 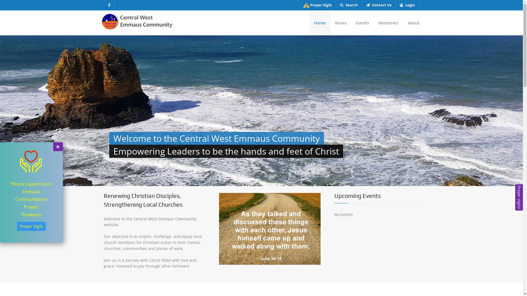 What do you see at coordinates (122, 206) in the screenshot?
I see `General Enquiry` at bounding box center [122, 206].